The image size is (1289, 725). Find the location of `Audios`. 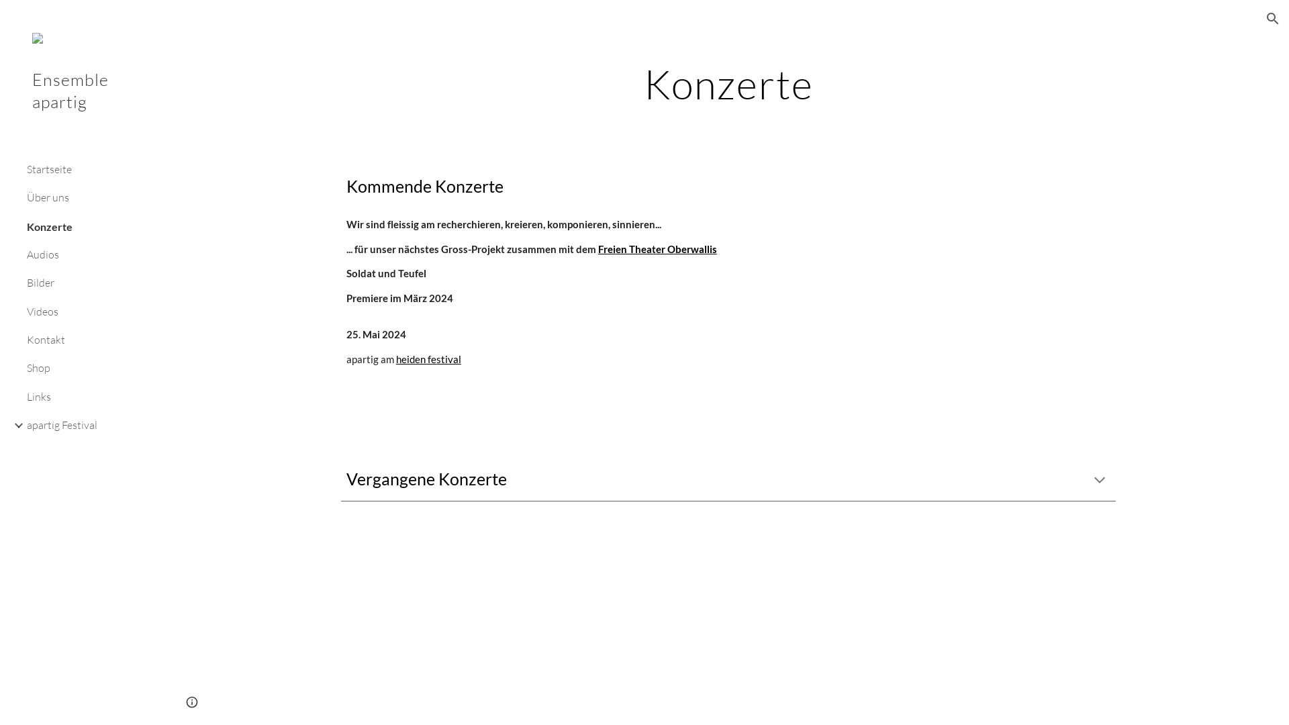

Audios is located at coordinates (92, 254).